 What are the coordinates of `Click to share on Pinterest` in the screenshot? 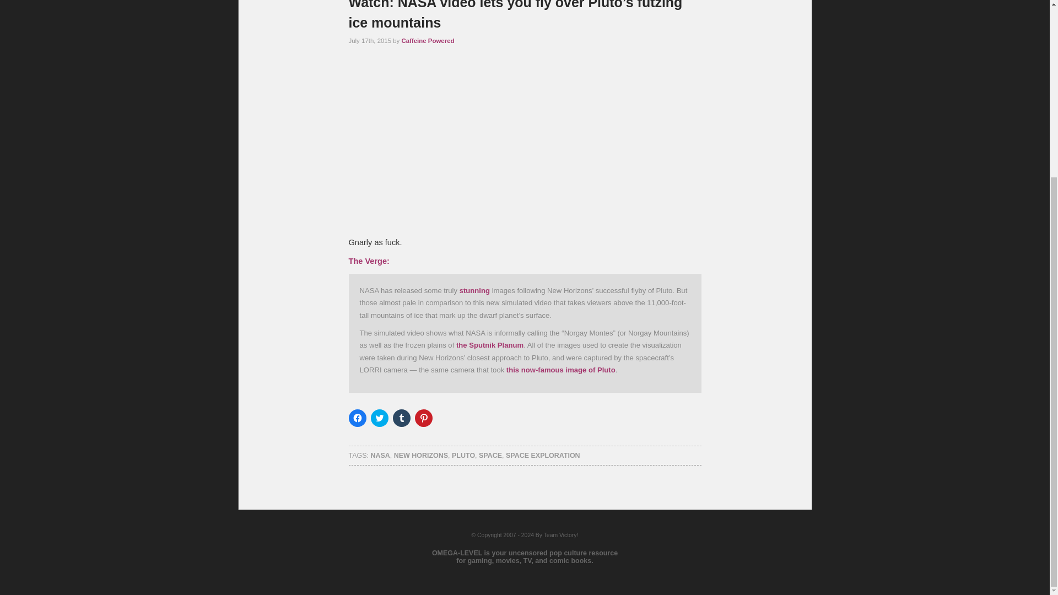 It's located at (423, 418).